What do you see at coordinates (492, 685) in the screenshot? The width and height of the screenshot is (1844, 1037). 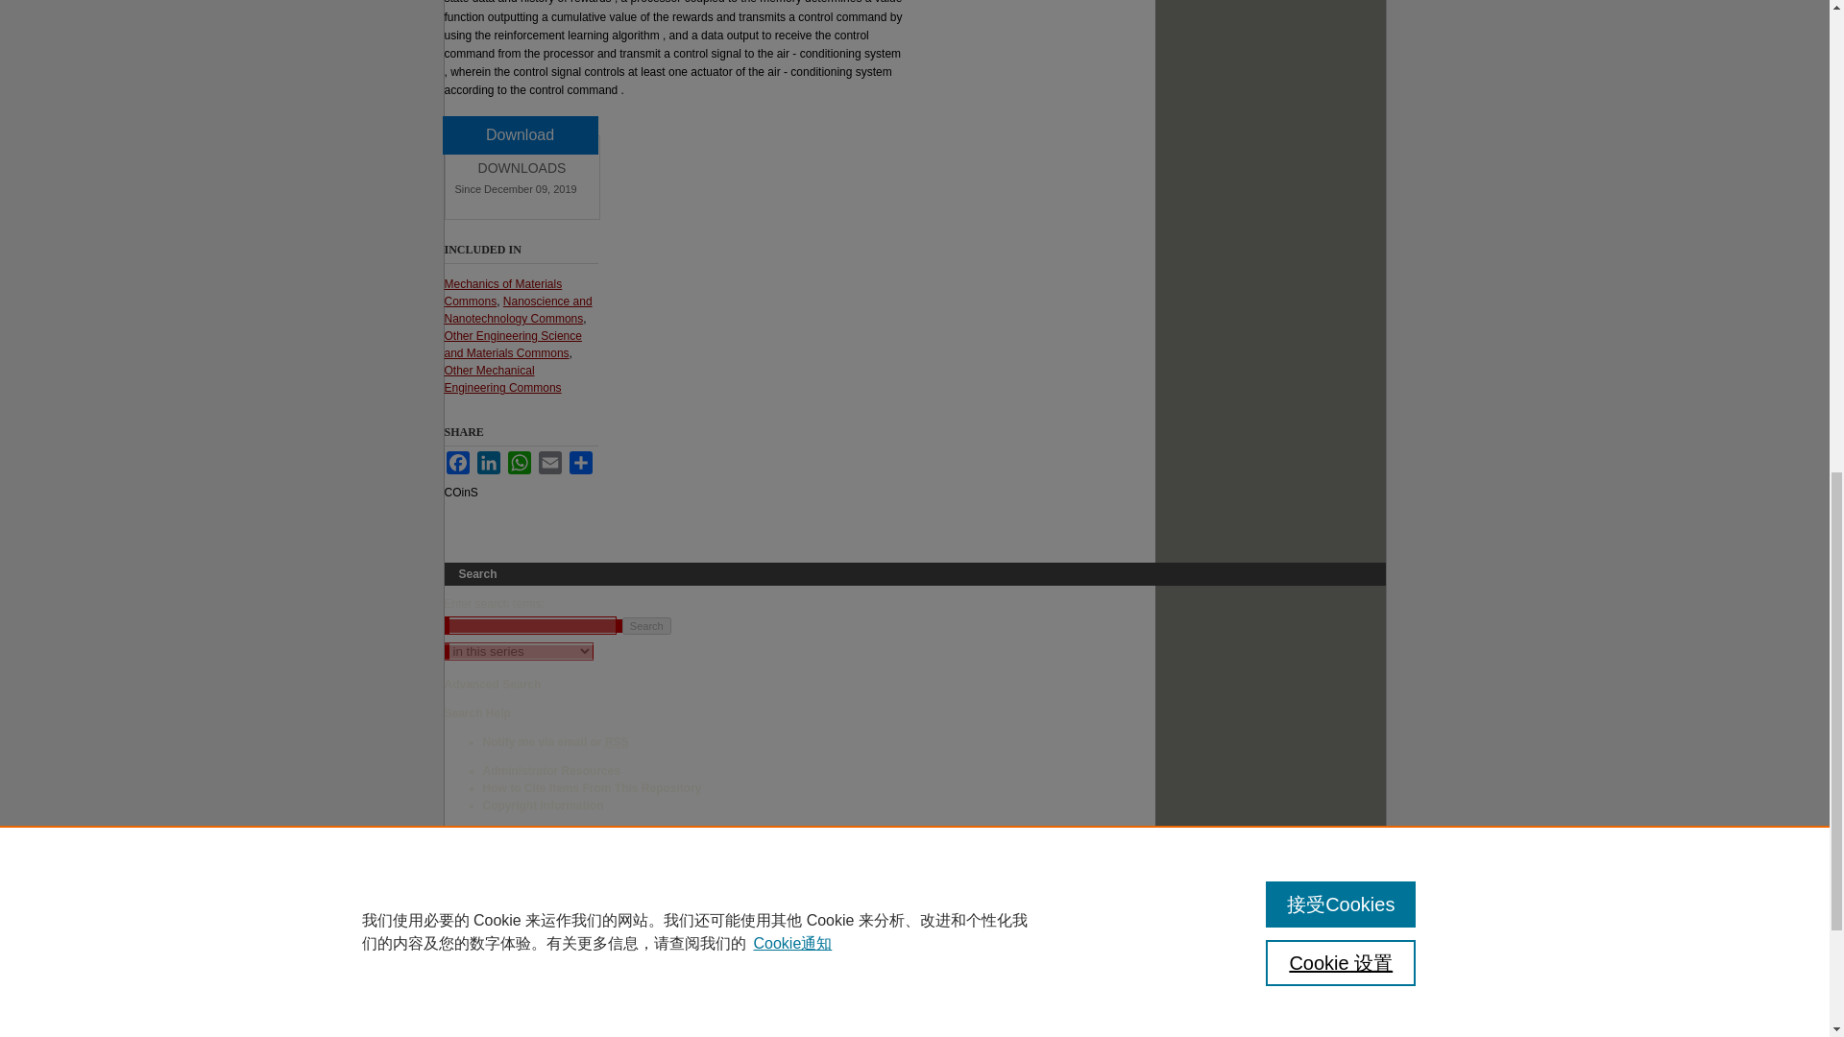 I see `Advanced Search` at bounding box center [492, 685].